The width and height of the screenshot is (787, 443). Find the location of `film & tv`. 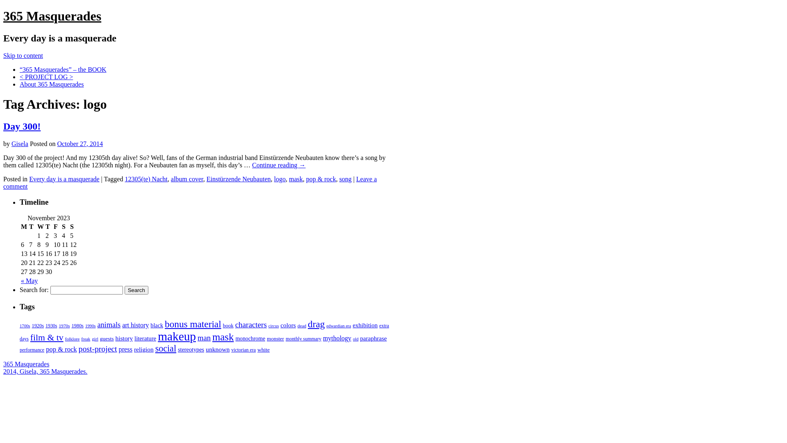

film & tv is located at coordinates (47, 338).